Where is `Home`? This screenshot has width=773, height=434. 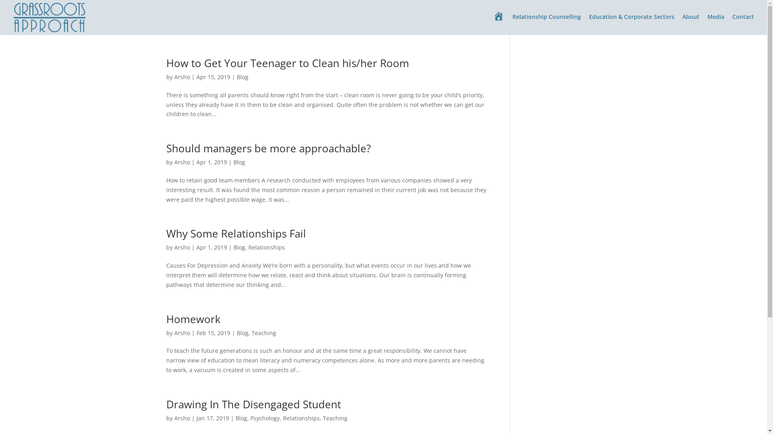
Home is located at coordinates (499, 24).